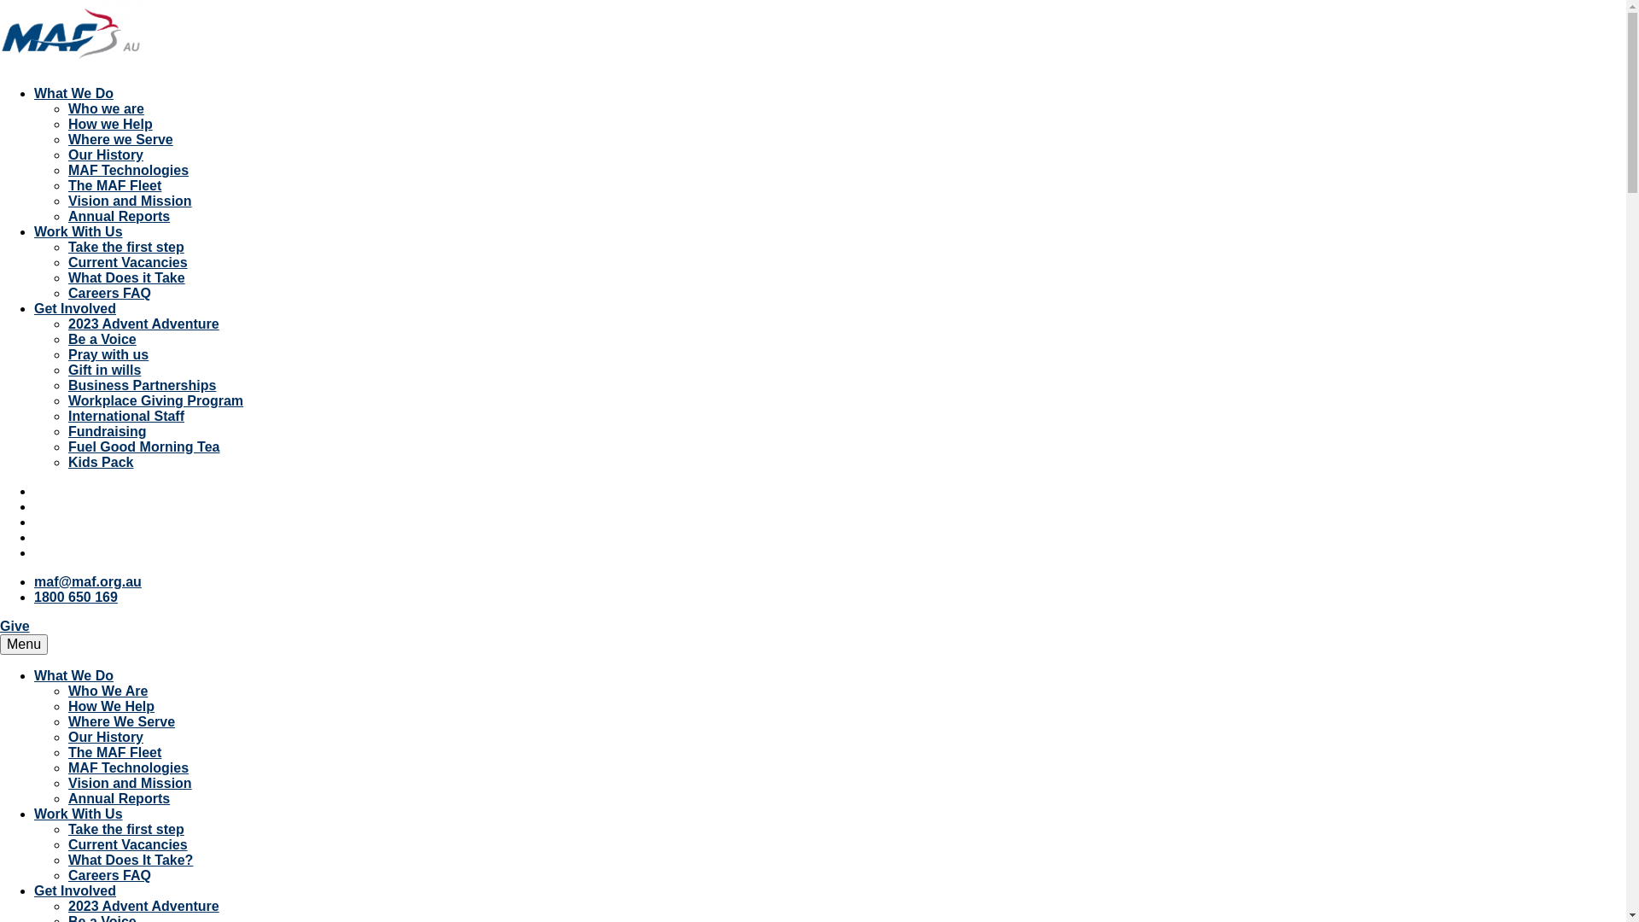 This screenshot has height=922, width=1639. I want to click on Where We Serve, so click(121, 722).